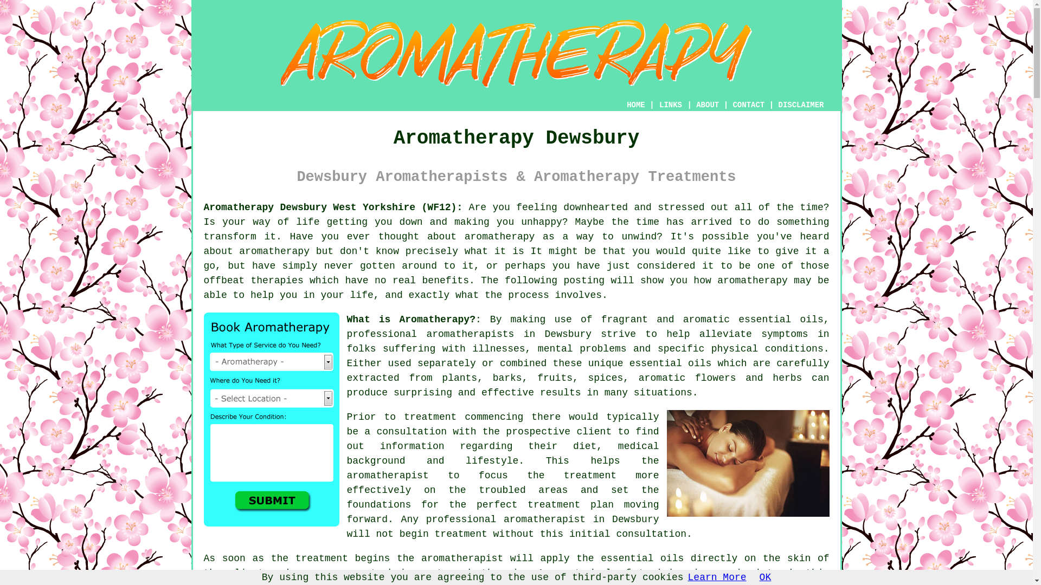 This screenshot has width=1041, height=585. Describe the element at coordinates (499, 236) in the screenshot. I see `aromatherapy` at that location.